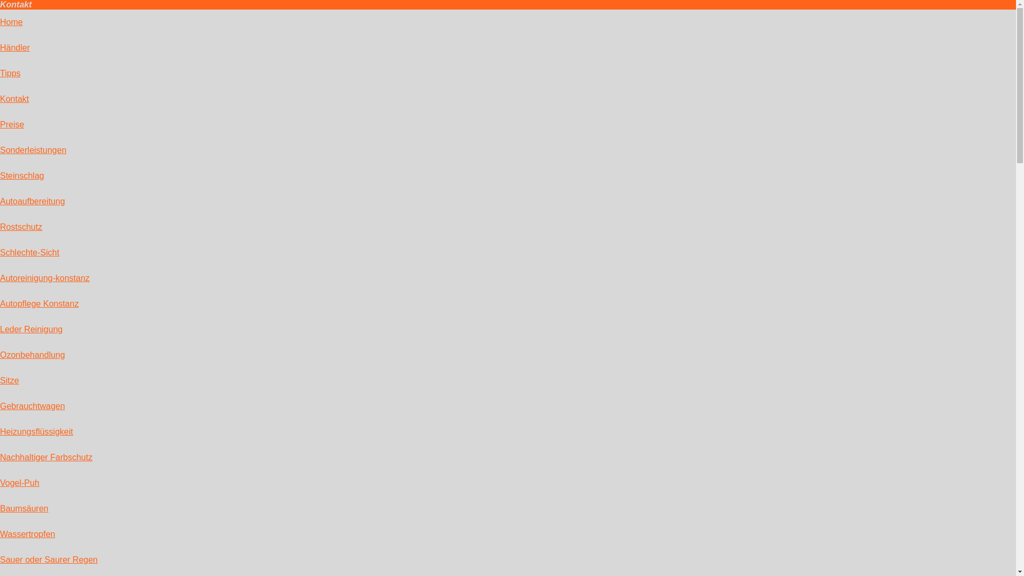 The height and width of the screenshot is (576, 1024). Describe the element at coordinates (30, 253) in the screenshot. I see `Schlechte-Sicht` at that location.